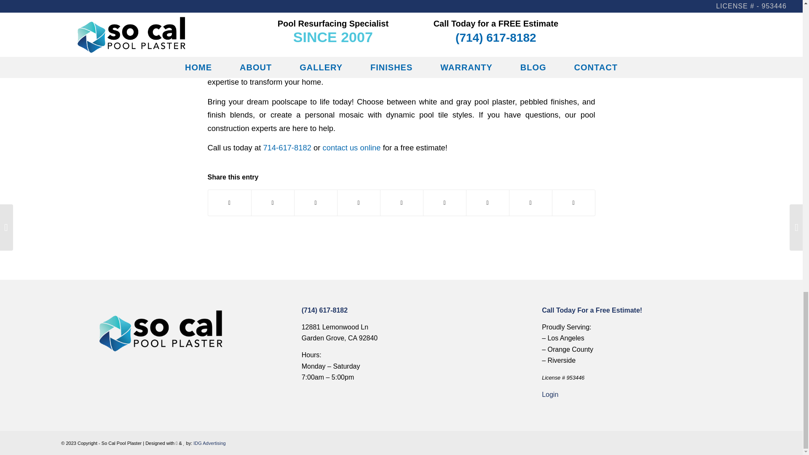 The image size is (809, 455). I want to click on pool tile repair, so click(549, 56).